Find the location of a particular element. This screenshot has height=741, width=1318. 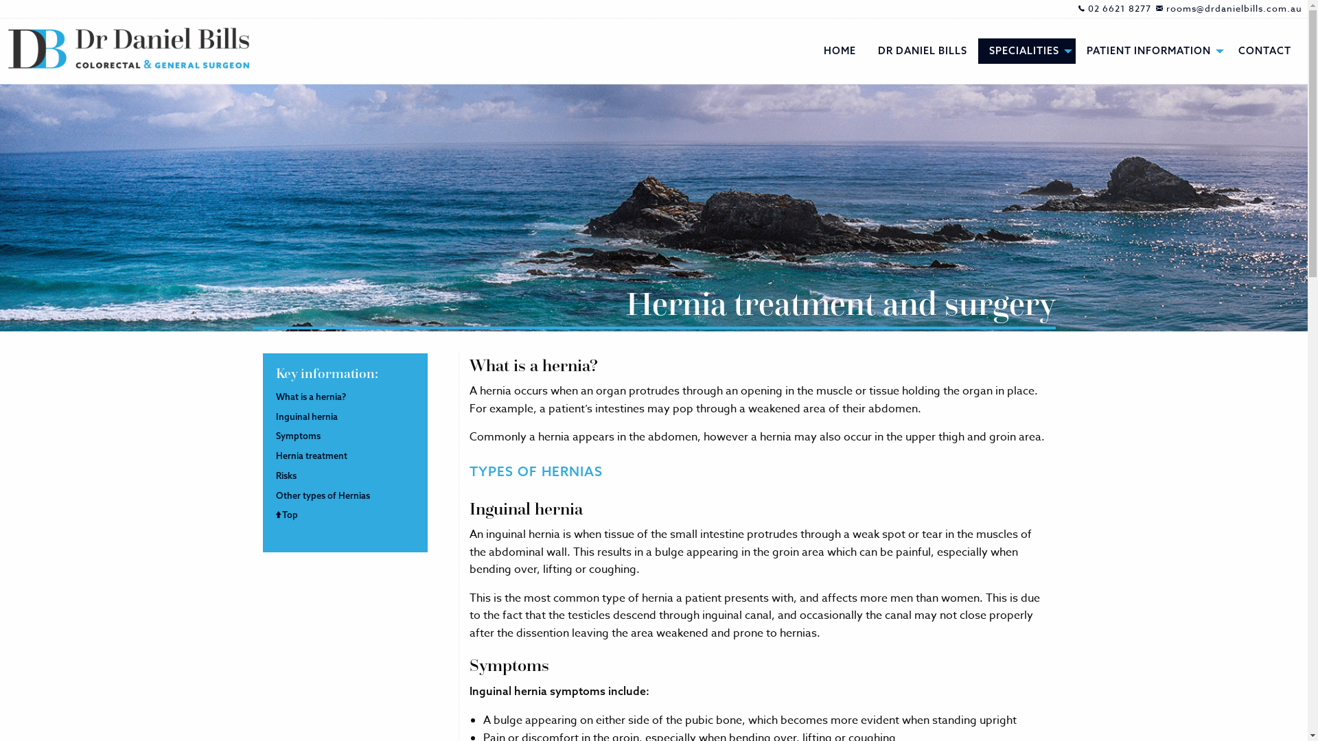

SPECIALITIES is located at coordinates (1027, 51).